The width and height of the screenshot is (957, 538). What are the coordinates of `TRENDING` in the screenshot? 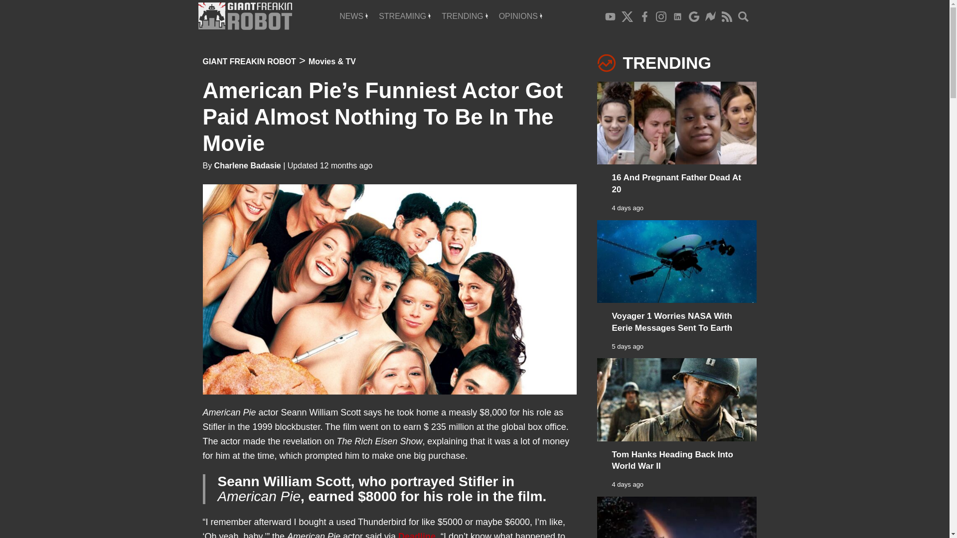 It's located at (465, 16).